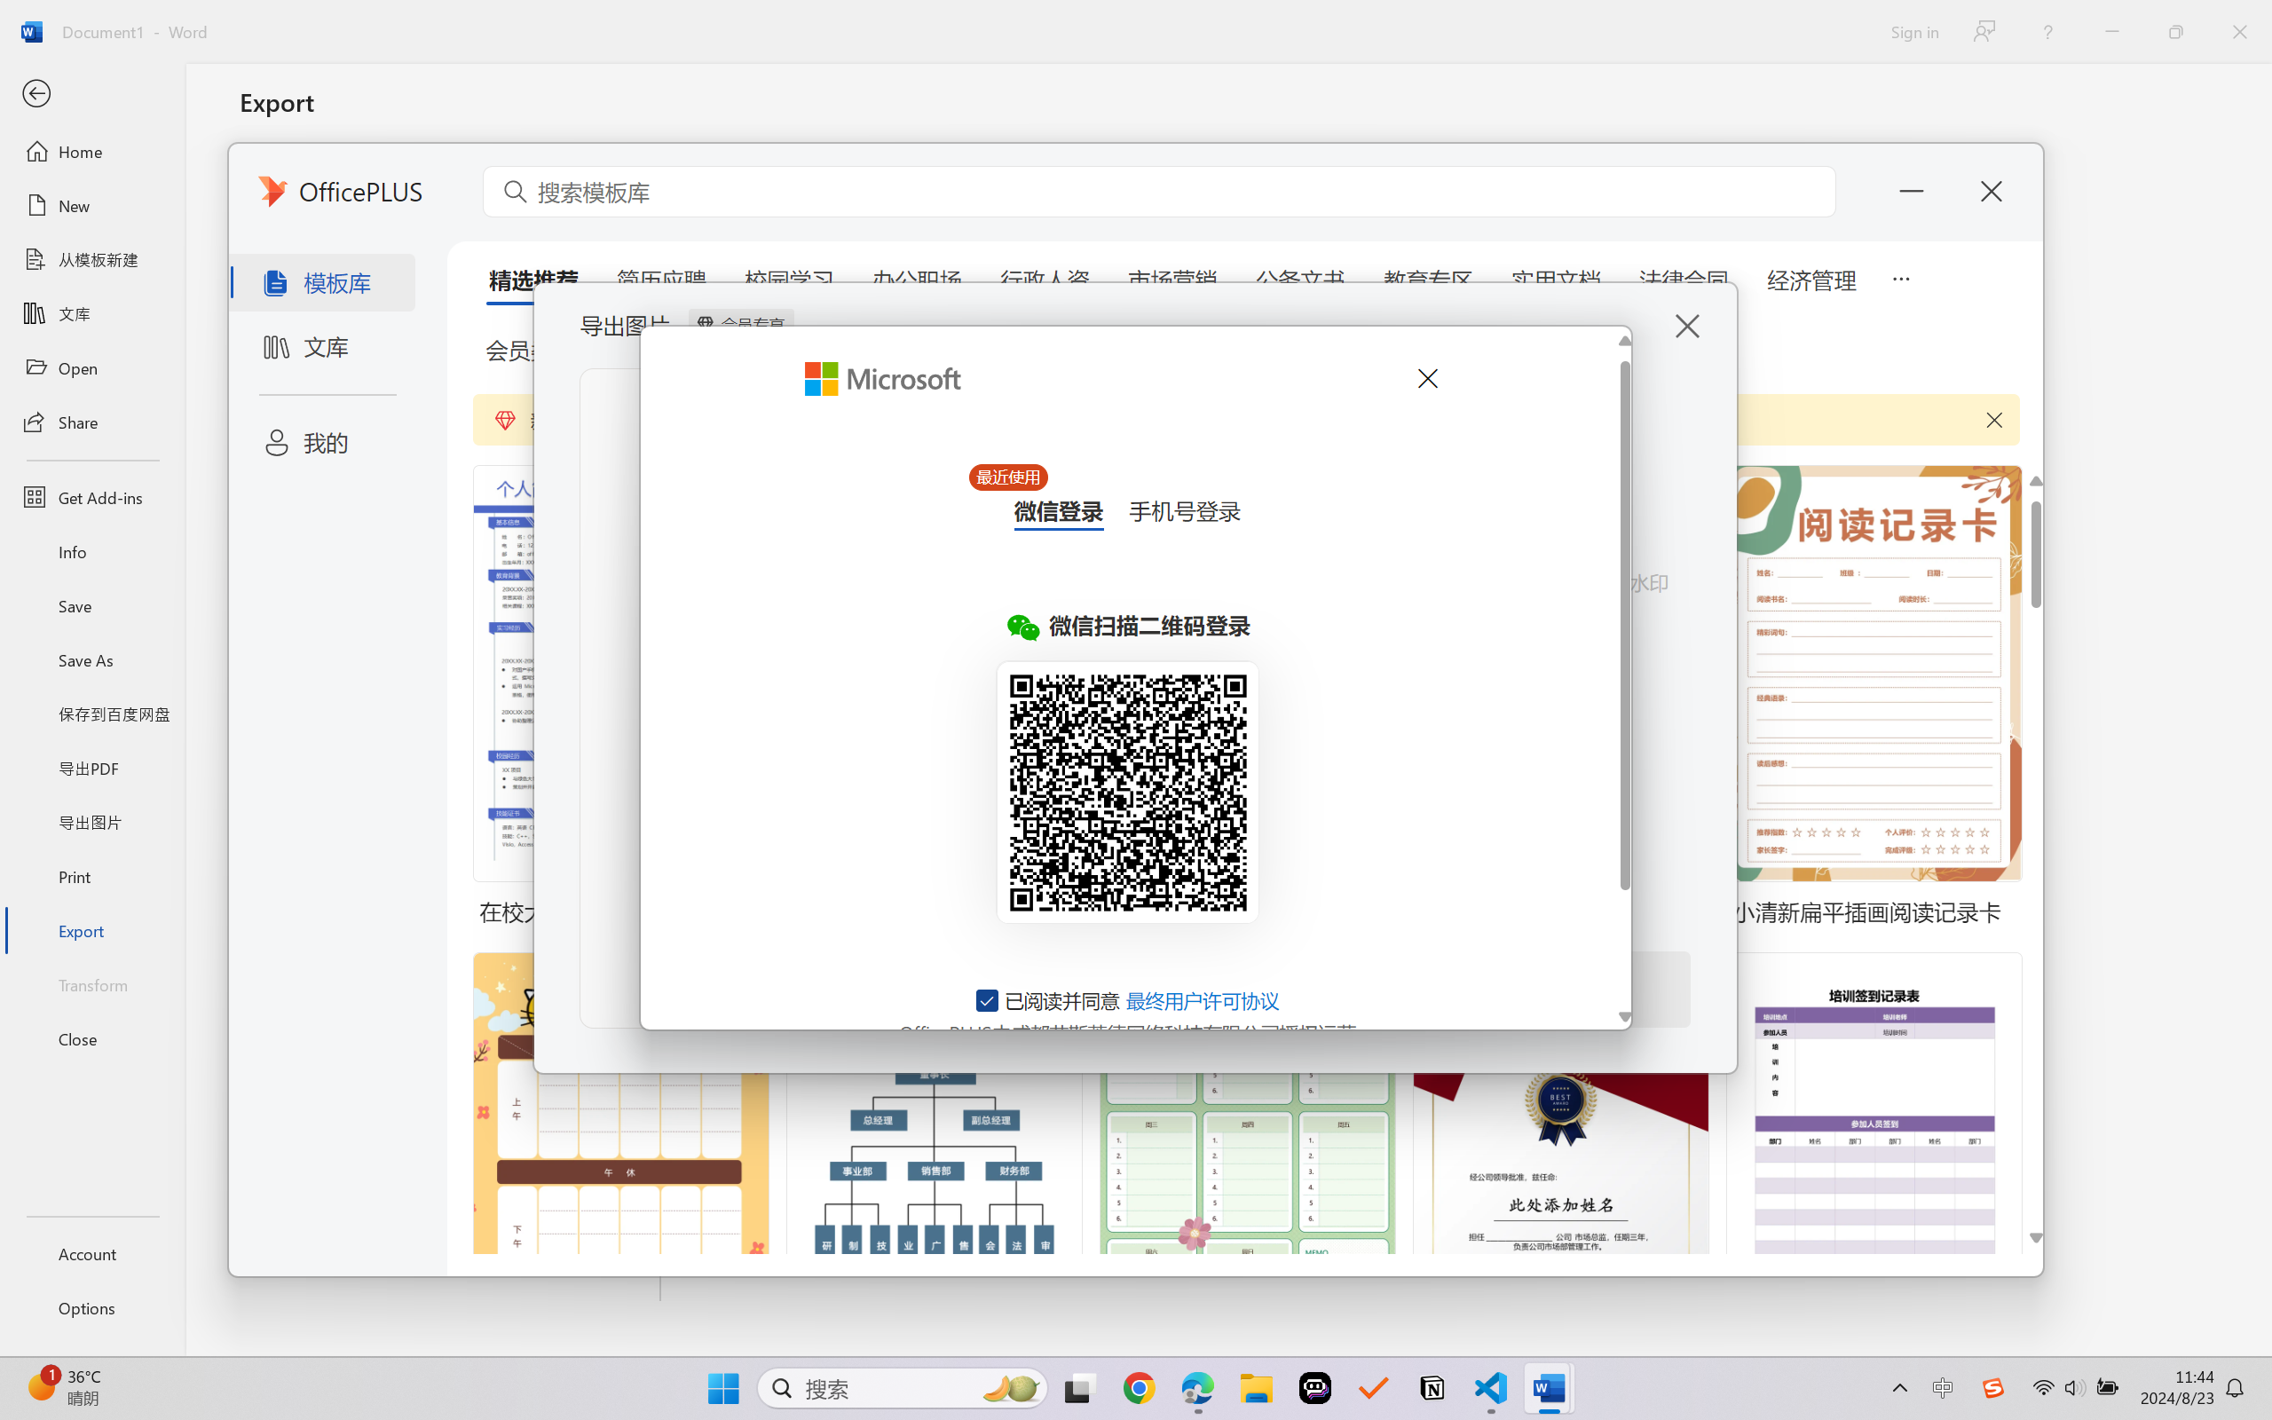 This screenshot has width=2272, height=1420. Describe the element at coordinates (92, 206) in the screenshot. I see `New` at that location.